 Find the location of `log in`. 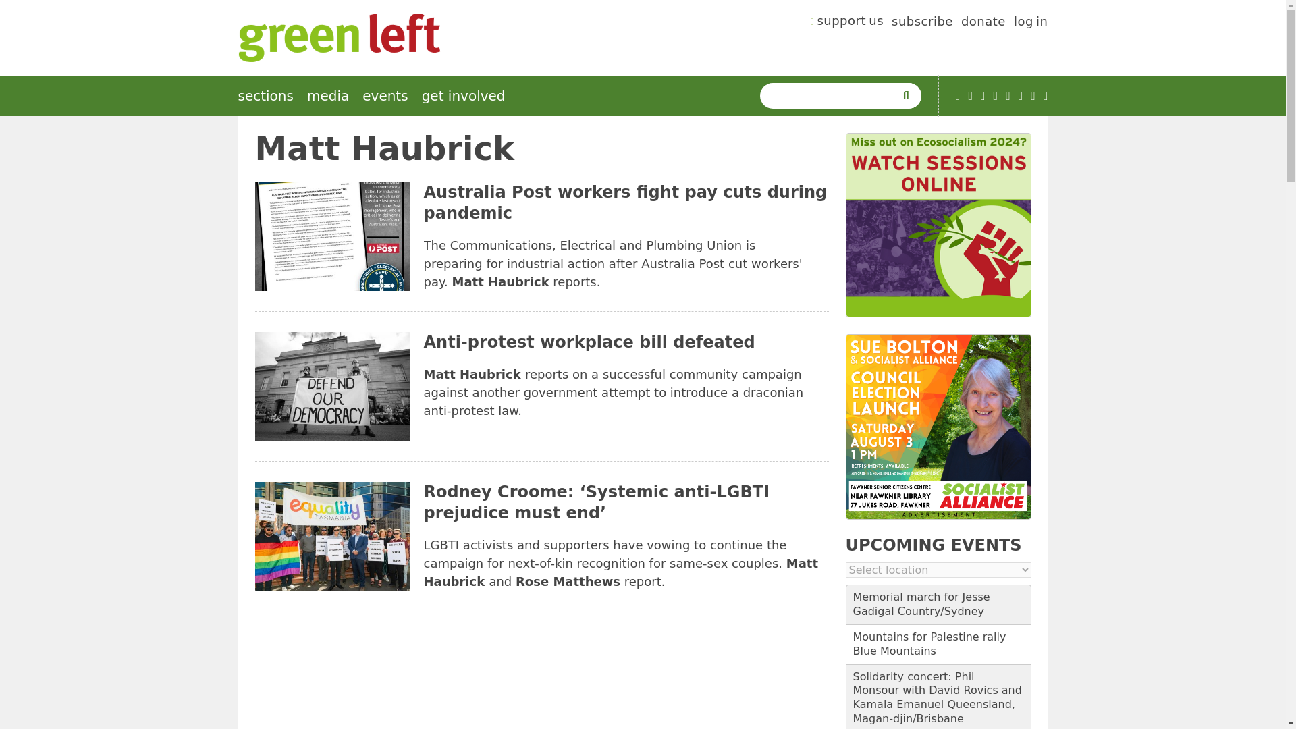

log in is located at coordinates (1031, 23).